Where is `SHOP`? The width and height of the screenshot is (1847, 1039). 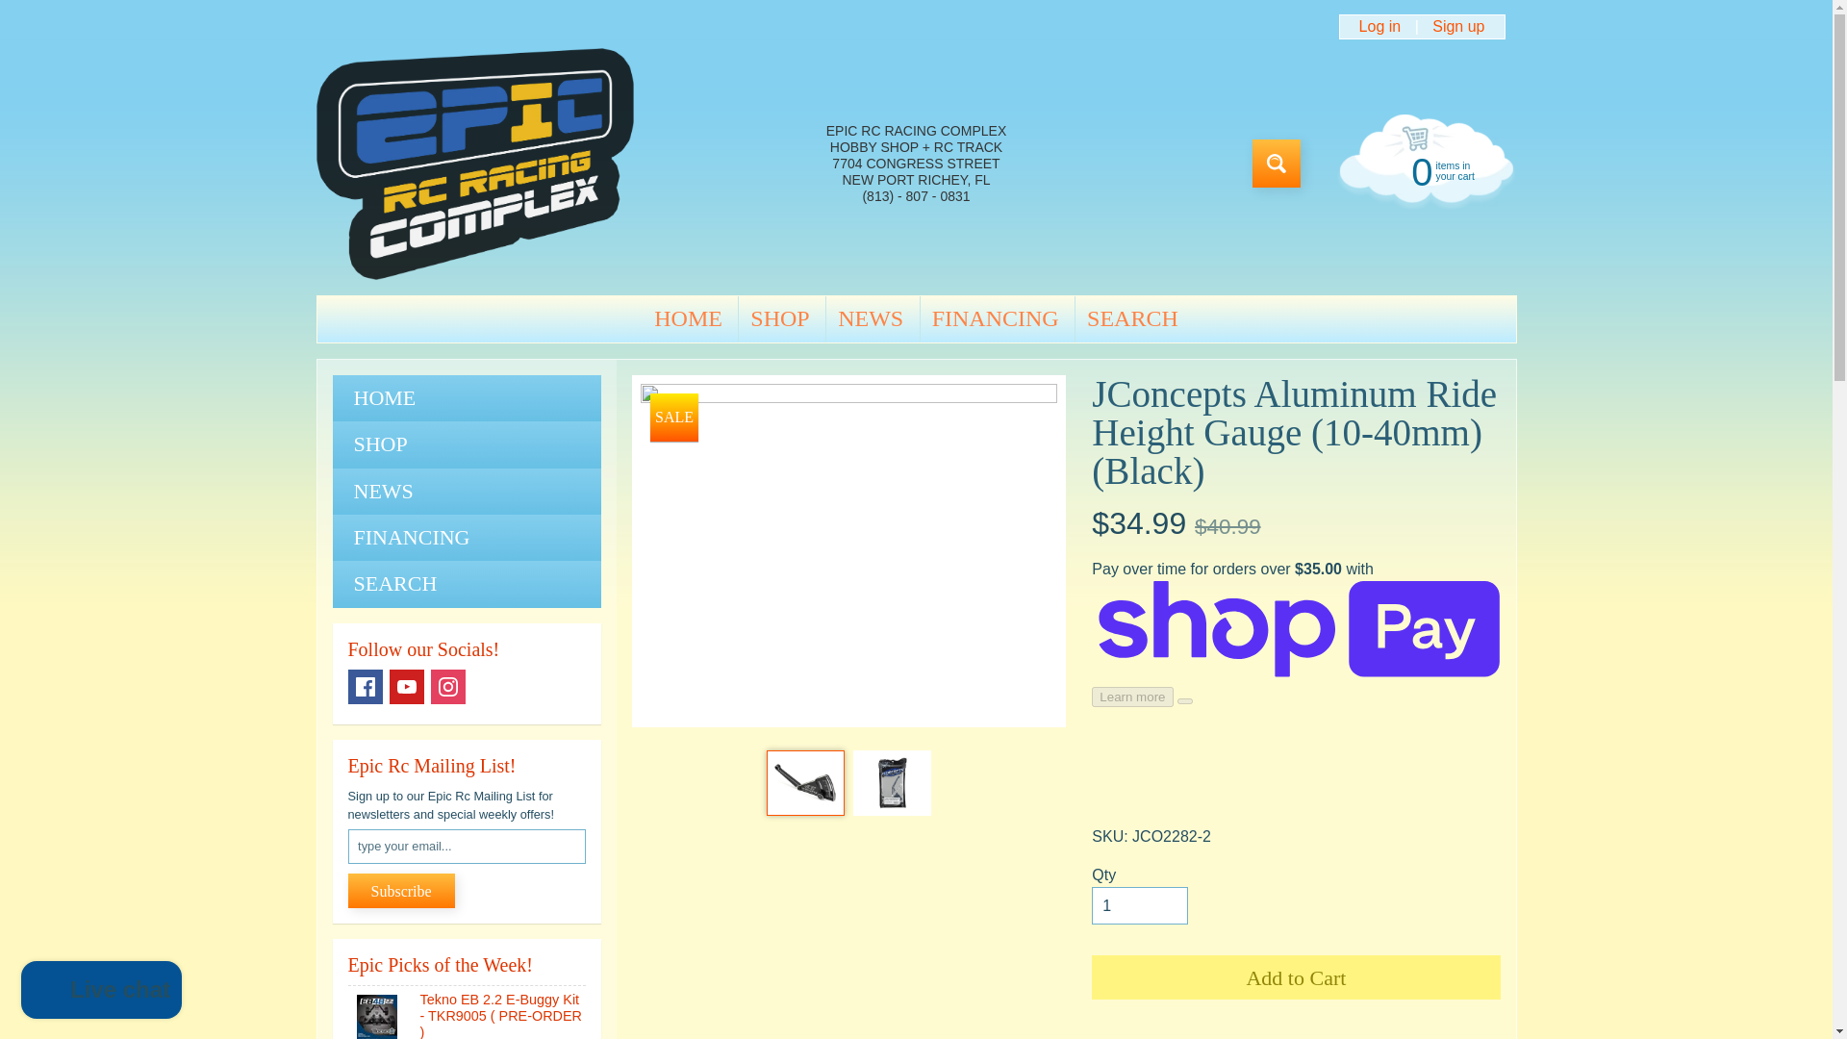 SHOP is located at coordinates (467, 444).